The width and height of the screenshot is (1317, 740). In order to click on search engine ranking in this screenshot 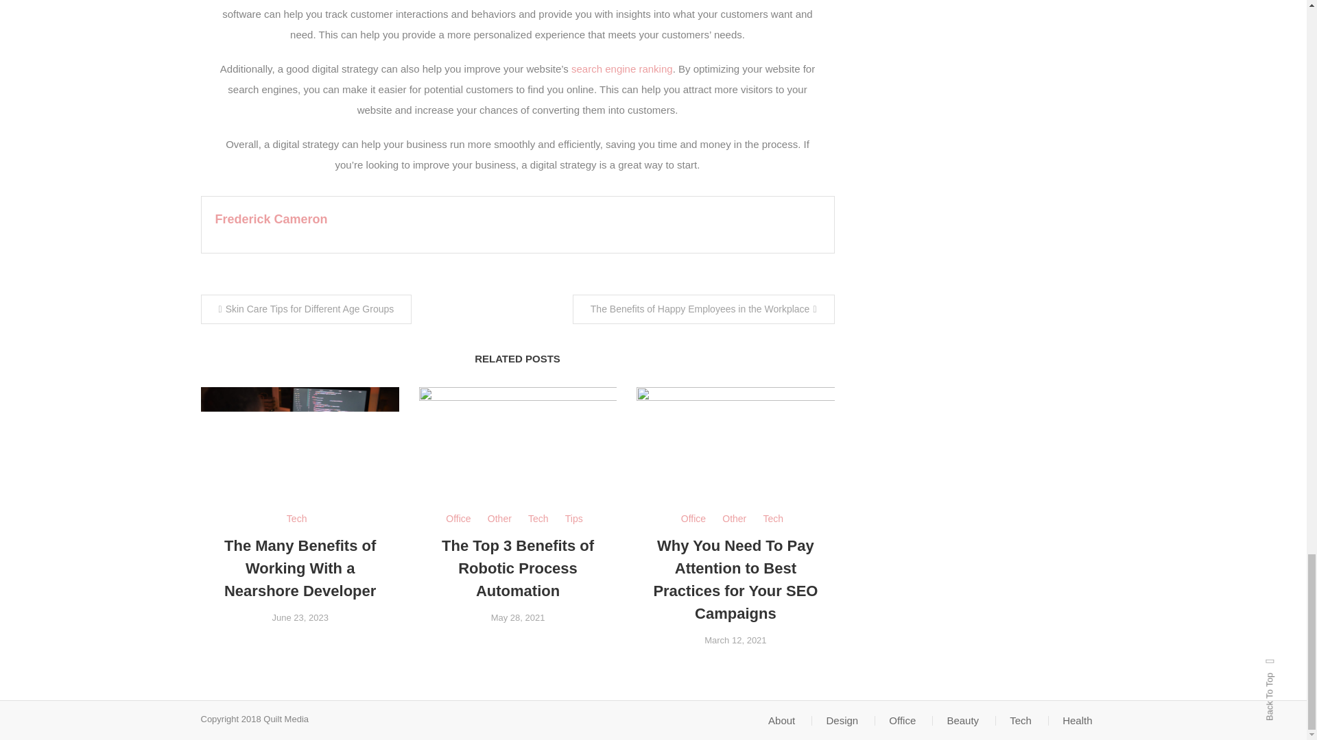, I will do `click(622, 69)`.